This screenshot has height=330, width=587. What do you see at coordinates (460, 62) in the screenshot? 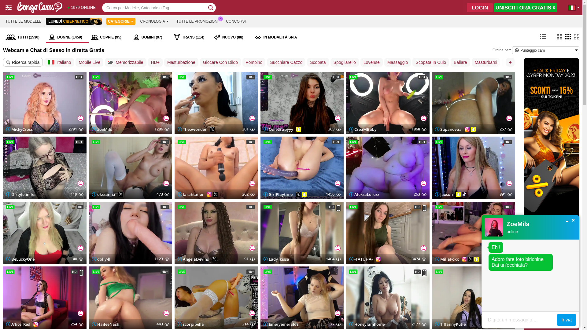
I see `Ballare` at bounding box center [460, 62].